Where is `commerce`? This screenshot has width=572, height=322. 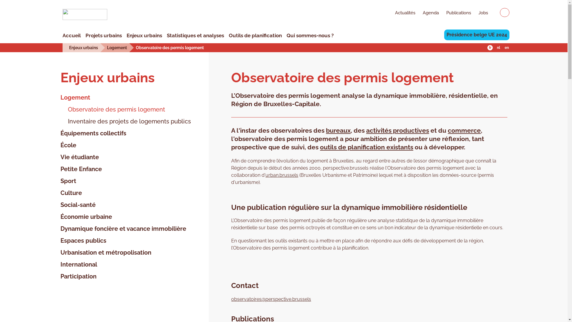 commerce is located at coordinates (464, 131).